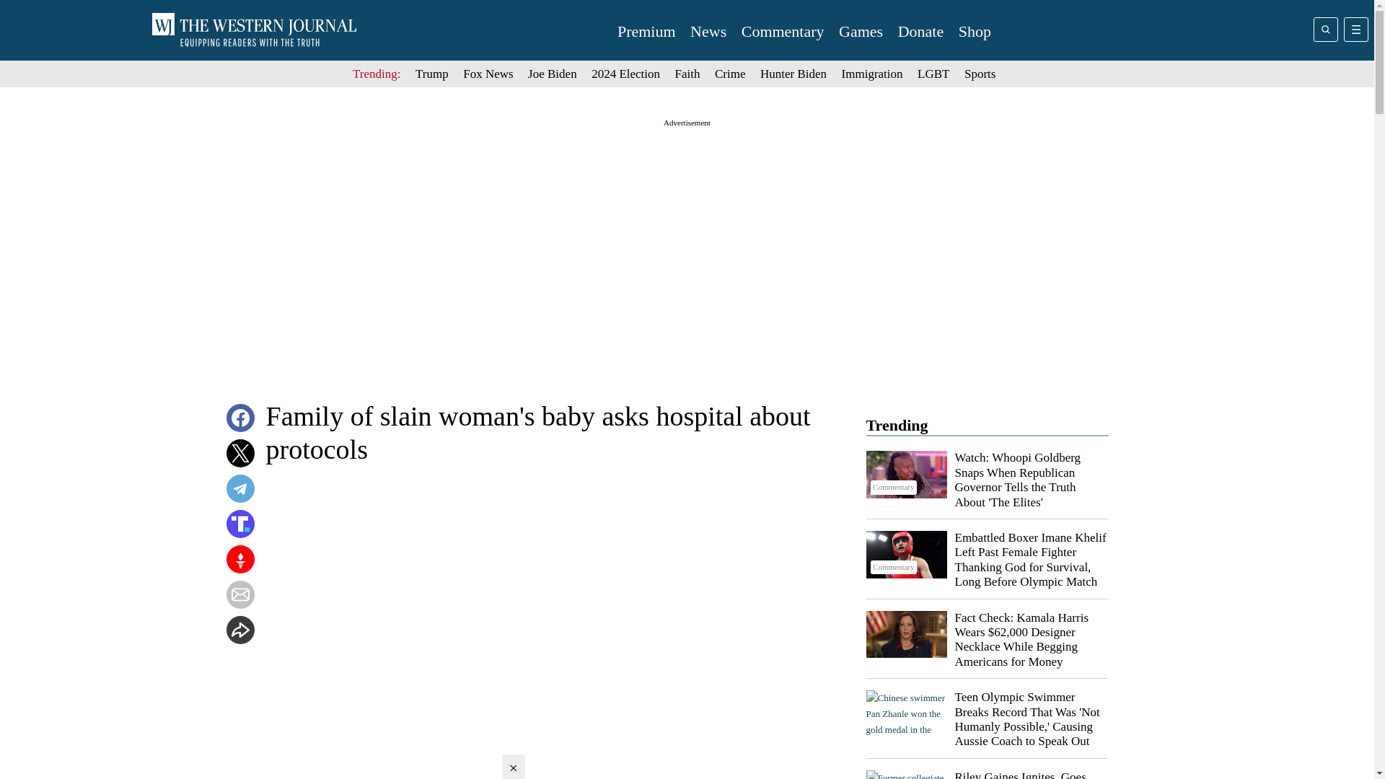 The width and height of the screenshot is (1385, 779). I want to click on Faith, so click(688, 74).